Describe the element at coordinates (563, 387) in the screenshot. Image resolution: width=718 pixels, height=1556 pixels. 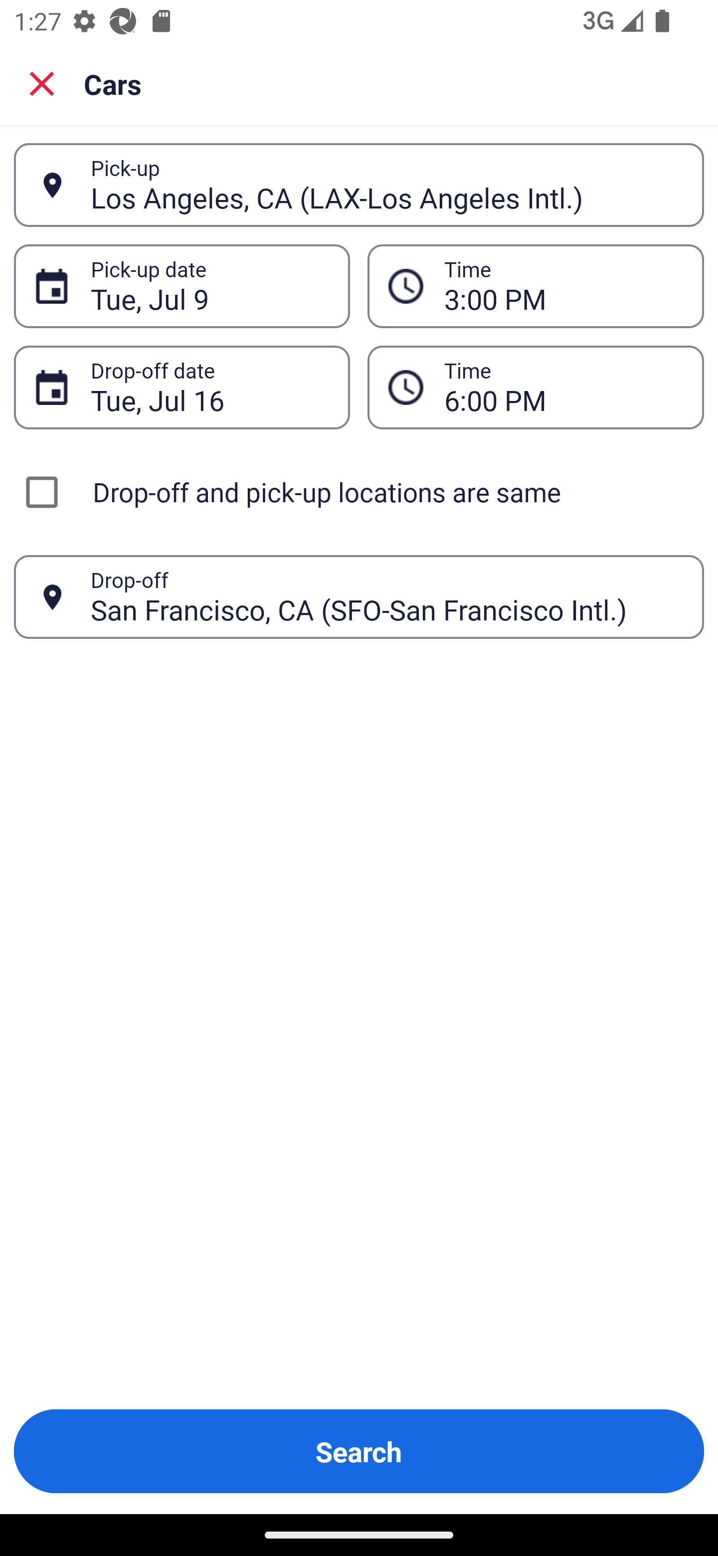
I see `6:00 PM` at that location.